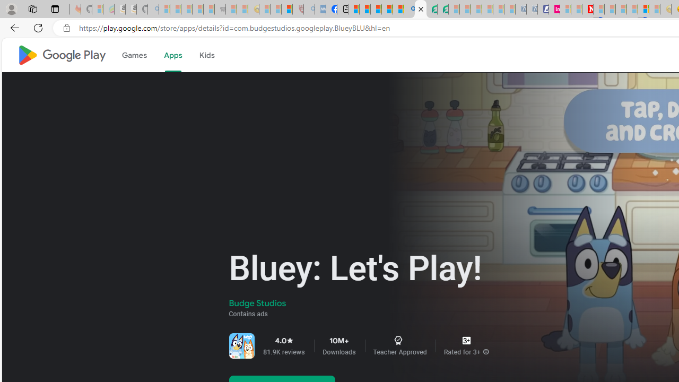  What do you see at coordinates (576, 10) in the screenshot?
I see `Microsoft Start - Sleeping` at bounding box center [576, 10].